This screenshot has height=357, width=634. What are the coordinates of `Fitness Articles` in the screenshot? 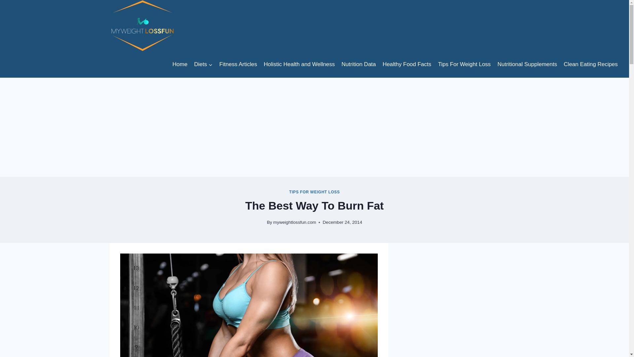 It's located at (238, 64).